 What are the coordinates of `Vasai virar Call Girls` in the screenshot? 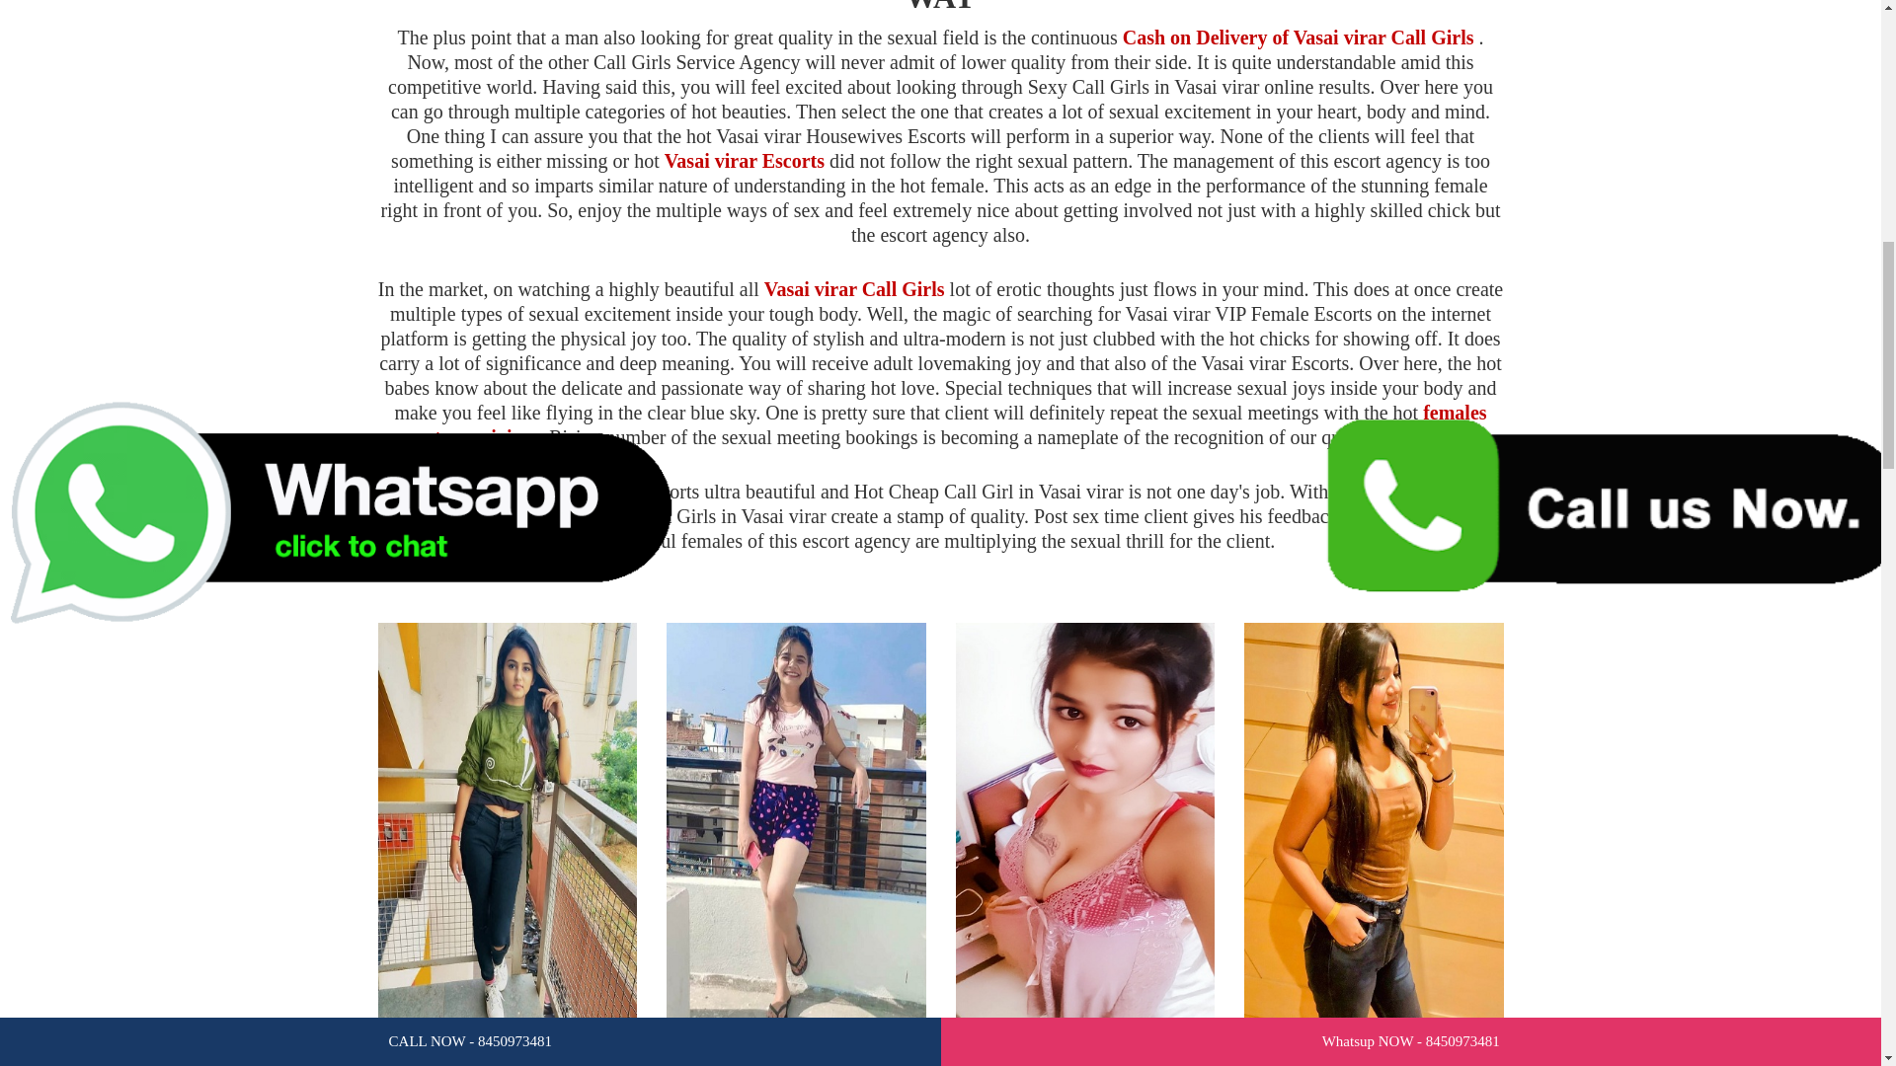 It's located at (853, 288).